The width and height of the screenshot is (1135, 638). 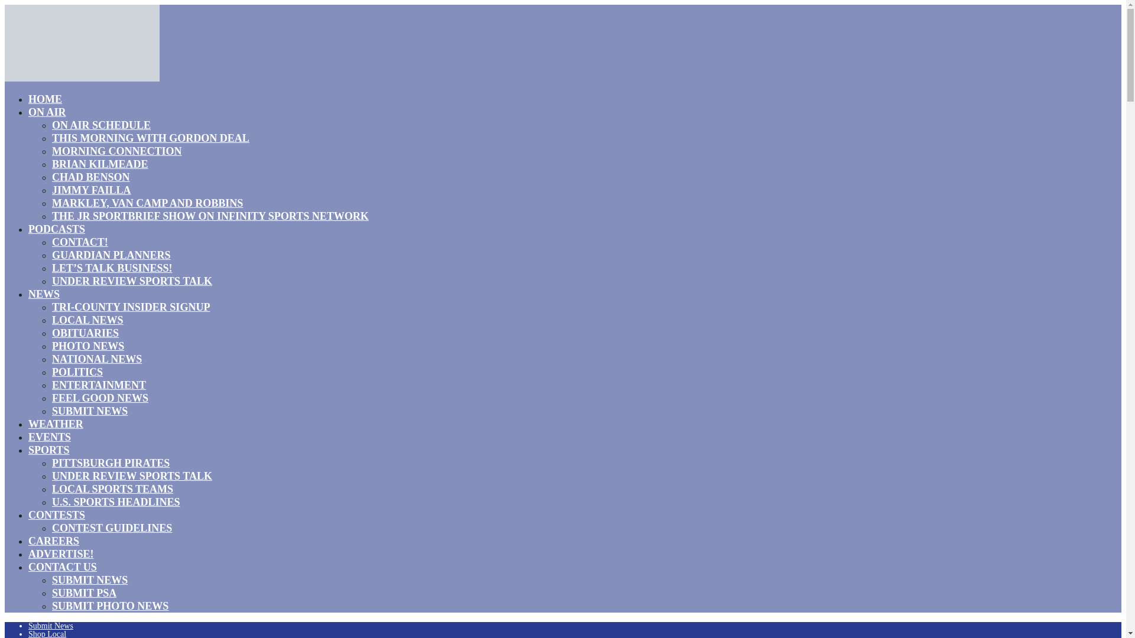 I want to click on JIMMY FAILLA, so click(x=92, y=190).